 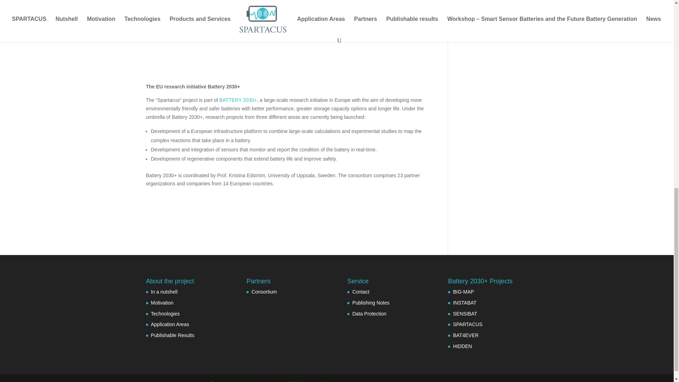 What do you see at coordinates (164, 291) in the screenshot?
I see `In a nutshell` at bounding box center [164, 291].